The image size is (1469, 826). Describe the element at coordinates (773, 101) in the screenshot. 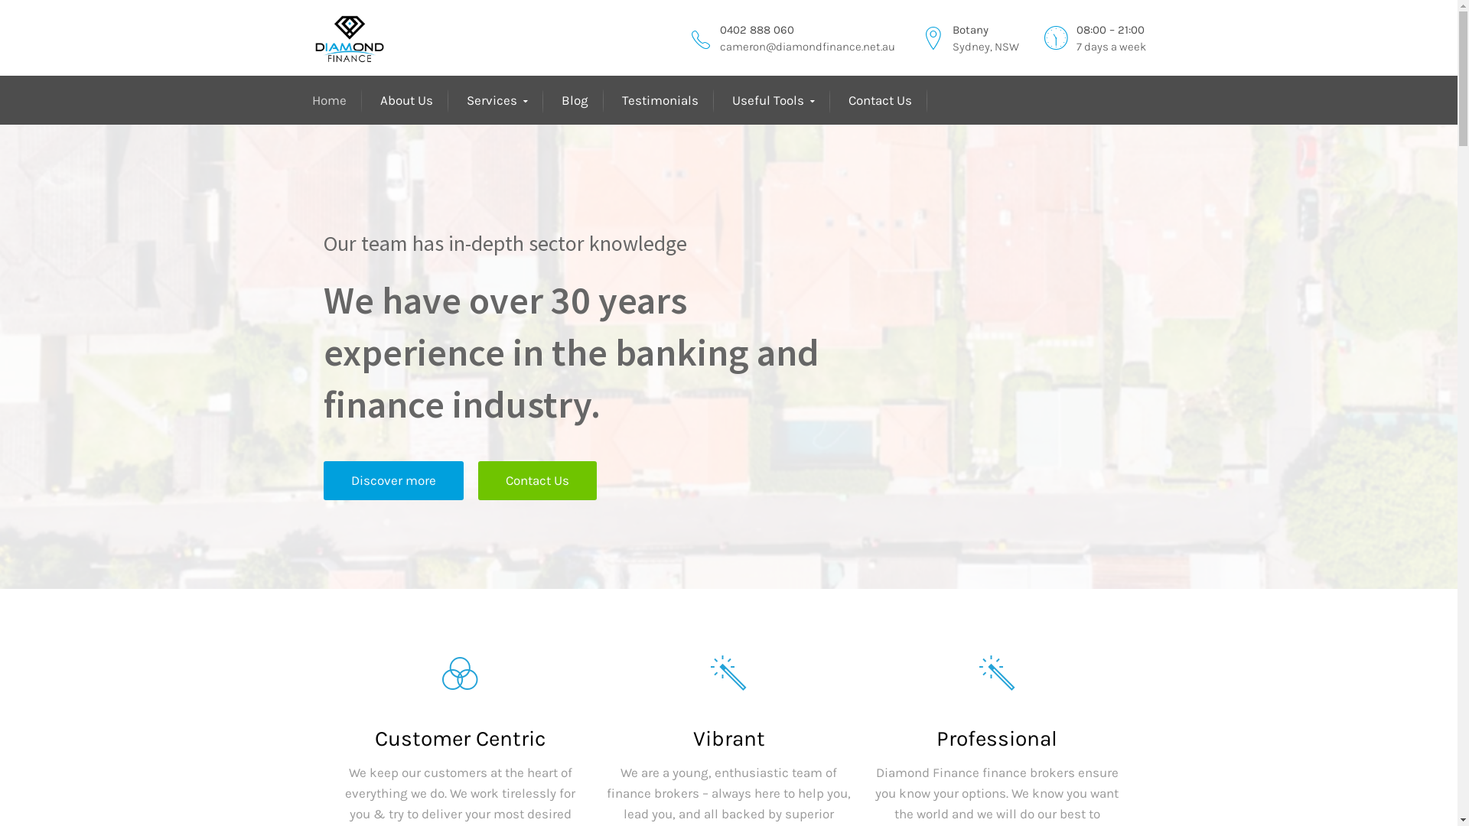

I see `Useful Tools` at that location.